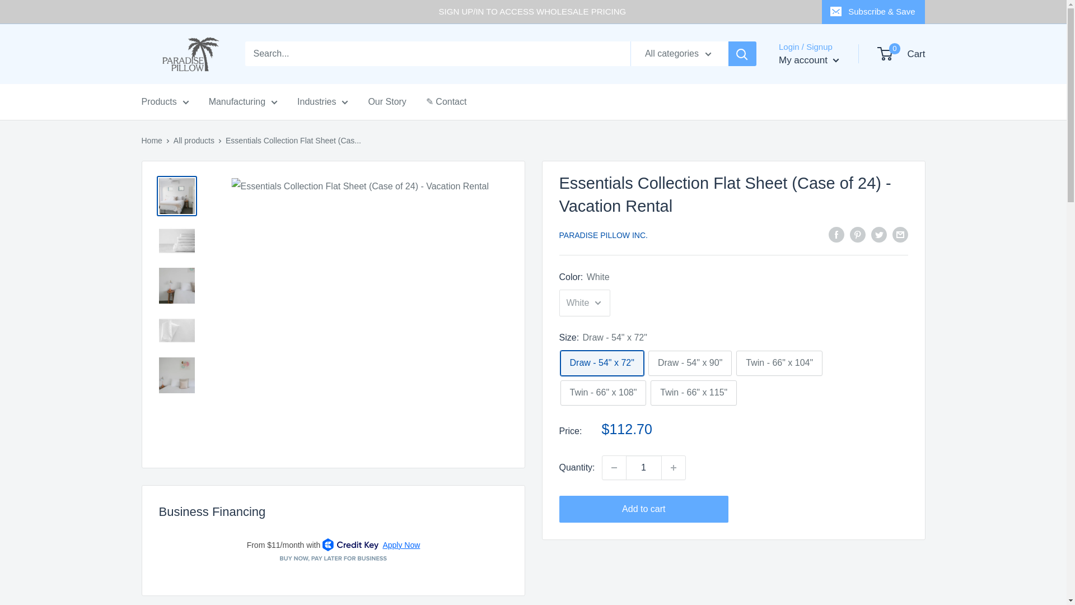  I want to click on Twin - 66" x 115", so click(693, 393).